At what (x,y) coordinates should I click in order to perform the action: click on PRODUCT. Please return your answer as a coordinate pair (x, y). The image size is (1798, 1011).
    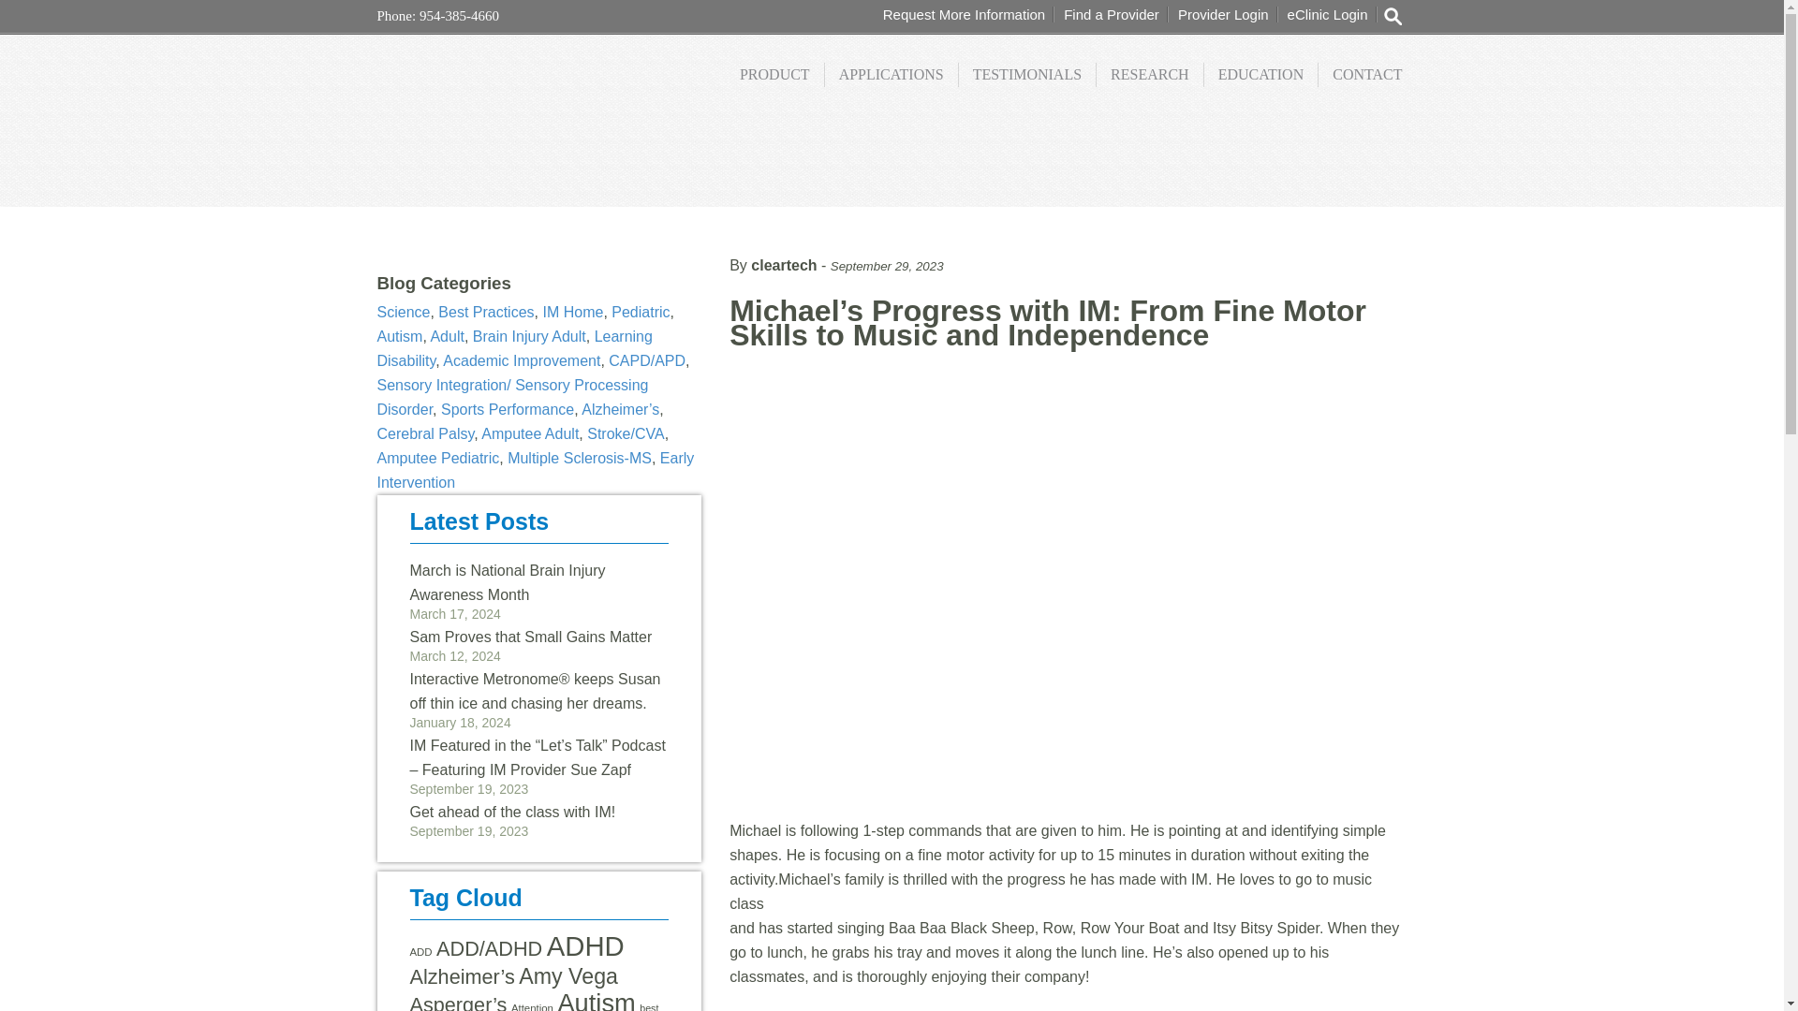
    Looking at the image, I should click on (775, 74).